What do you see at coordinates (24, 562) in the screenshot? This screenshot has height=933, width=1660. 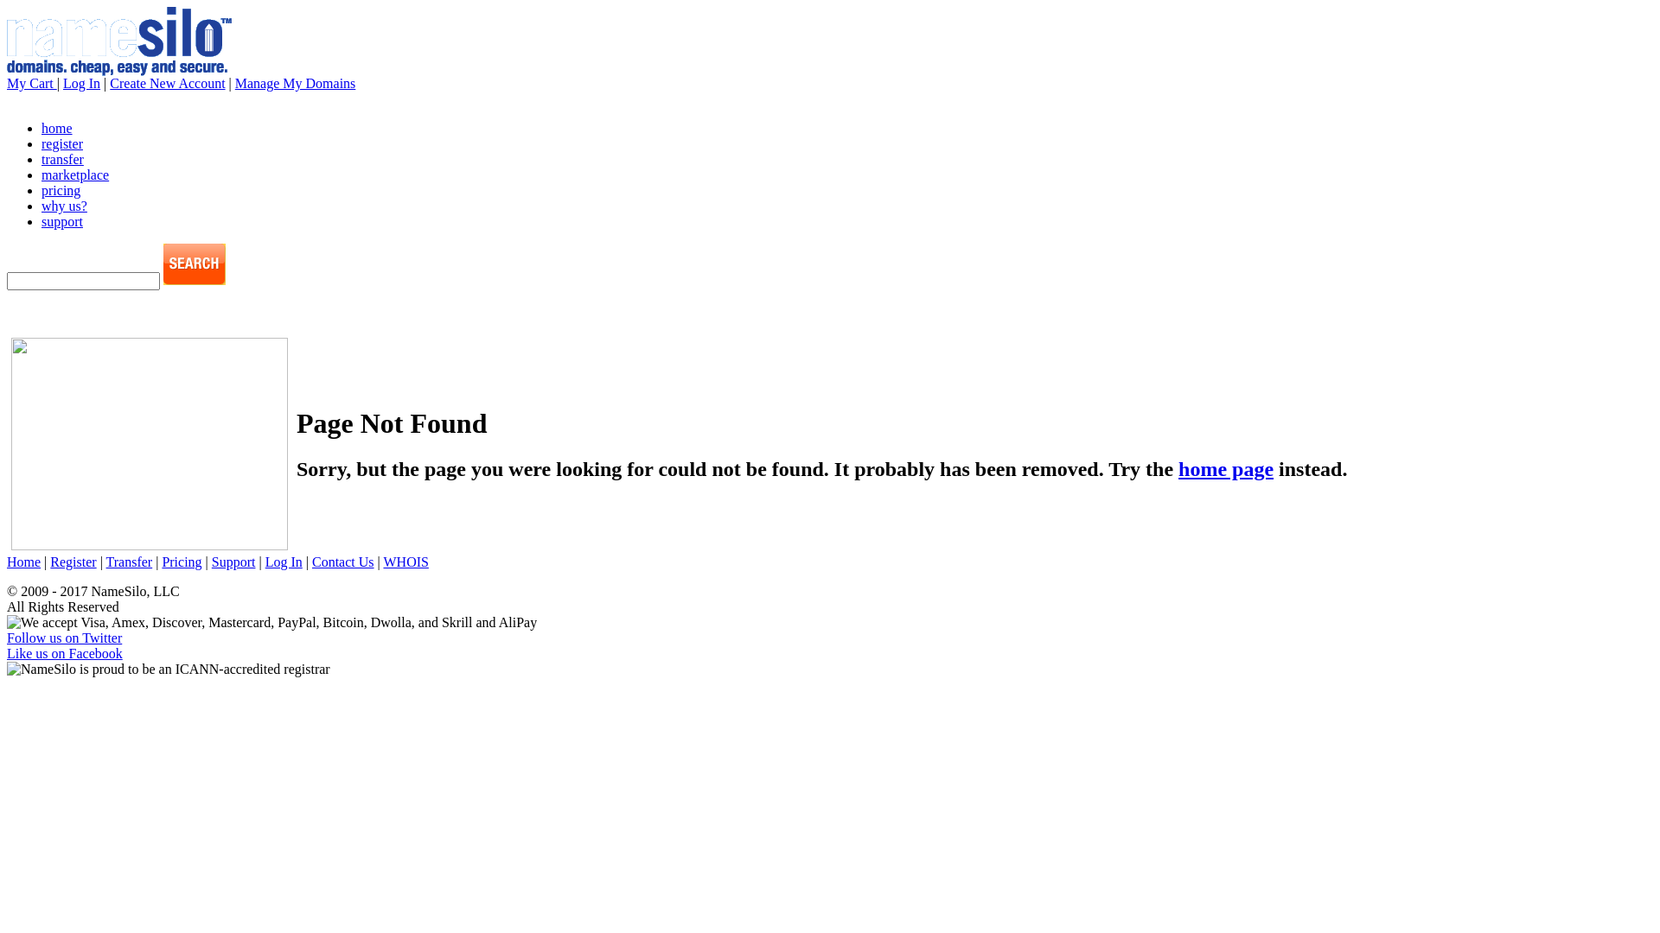 I see `Home` at bounding box center [24, 562].